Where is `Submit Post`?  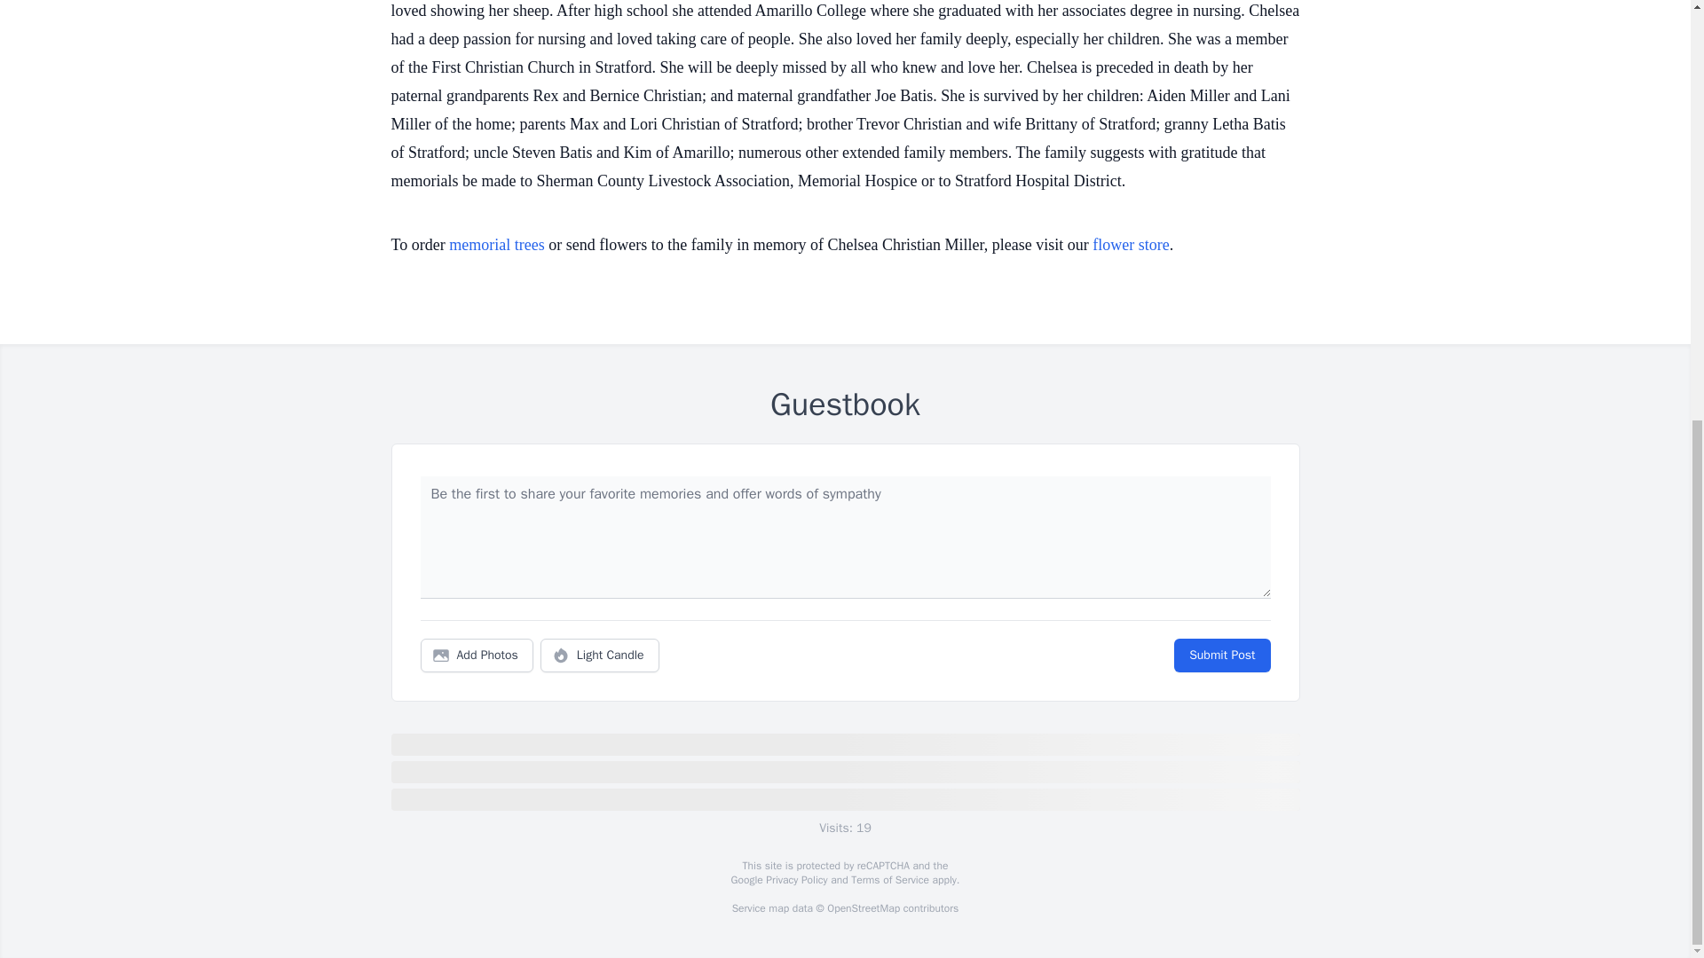
Submit Post is located at coordinates (1221, 656).